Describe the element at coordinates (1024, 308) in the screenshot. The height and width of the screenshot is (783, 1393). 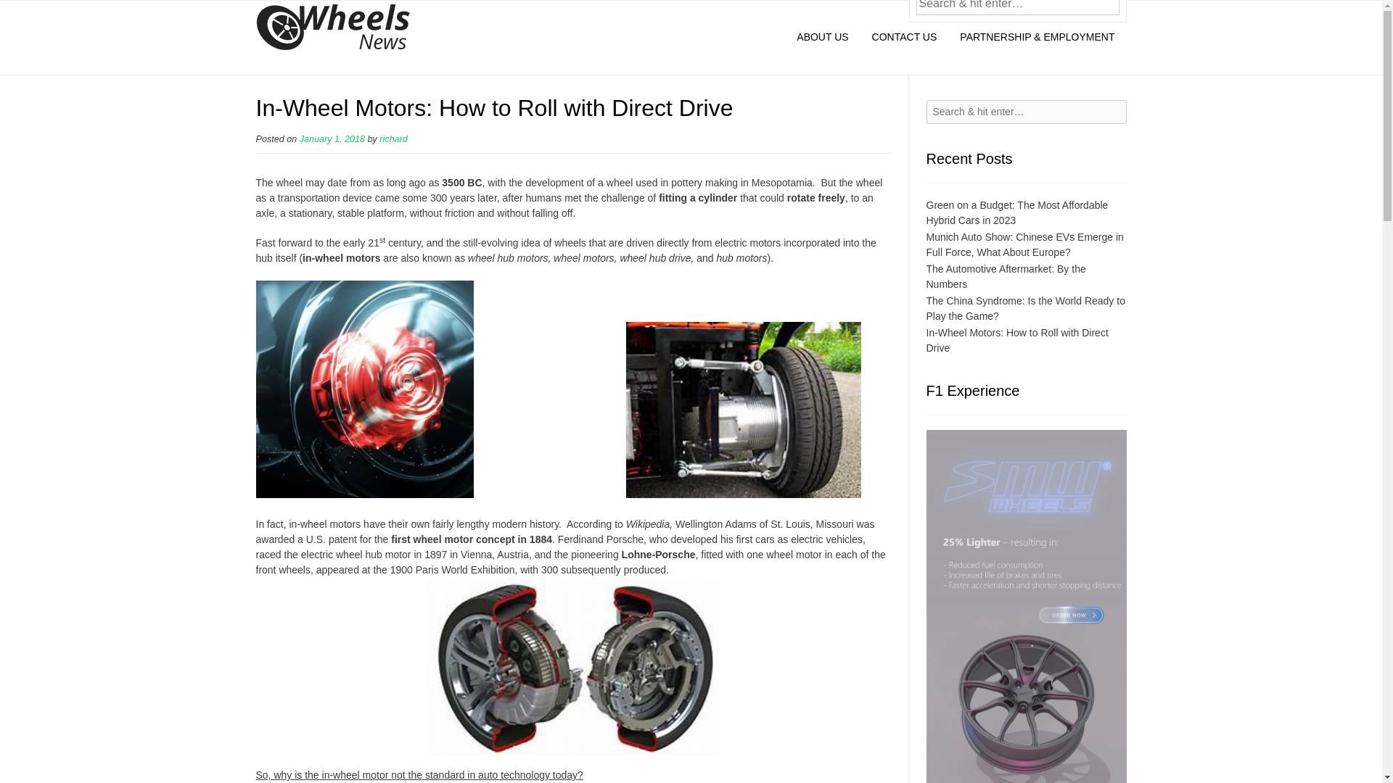
I see `The China Syndrome: Is the World Ready to Play the Game?` at that location.